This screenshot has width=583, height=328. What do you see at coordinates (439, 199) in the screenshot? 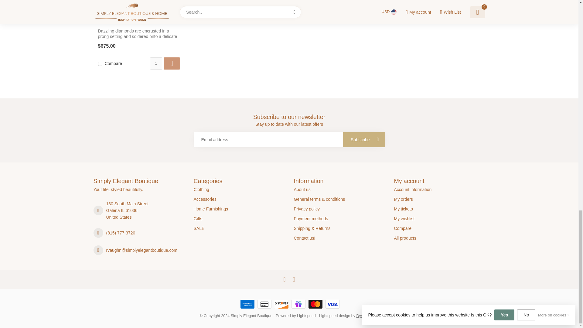
I see `My orders` at bounding box center [439, 199].